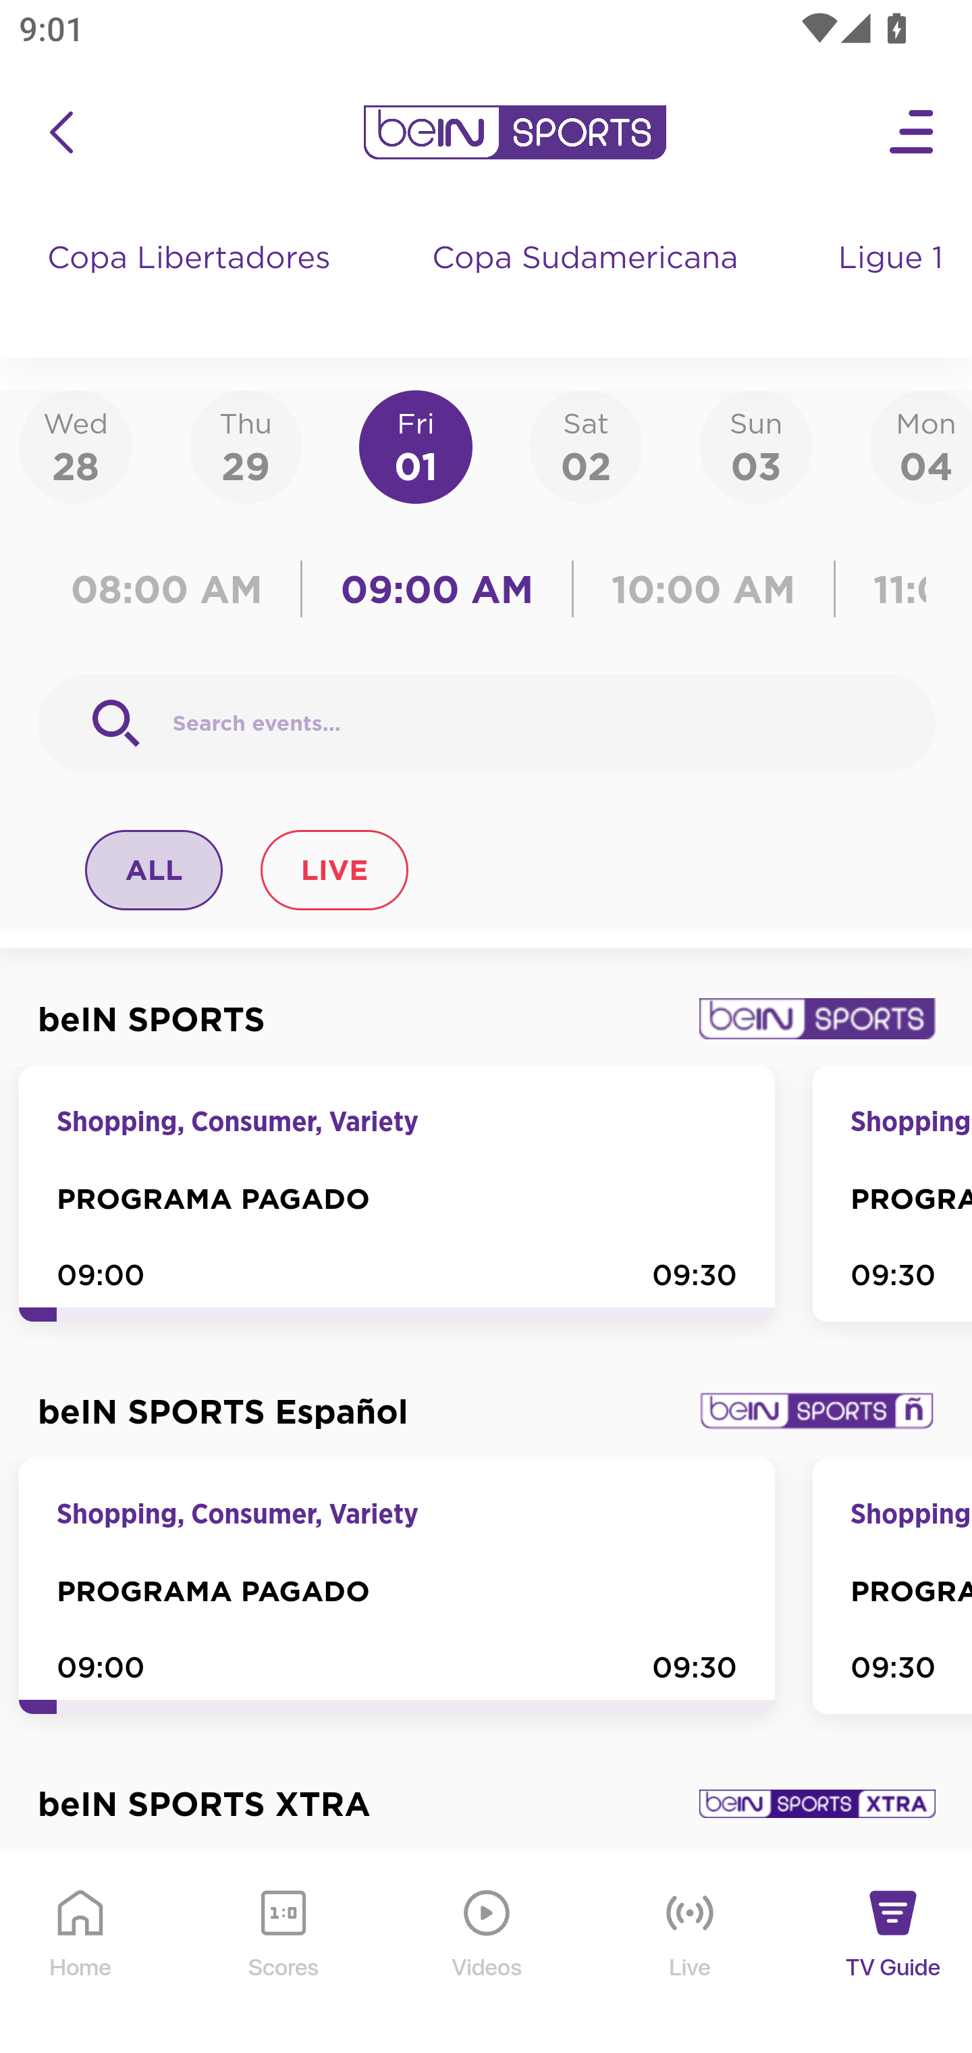  What do you see at coordinates (487, 1953) in the screenshot?
I see `Videos Videos Icon Videos` at bounding box center [487, 1953].